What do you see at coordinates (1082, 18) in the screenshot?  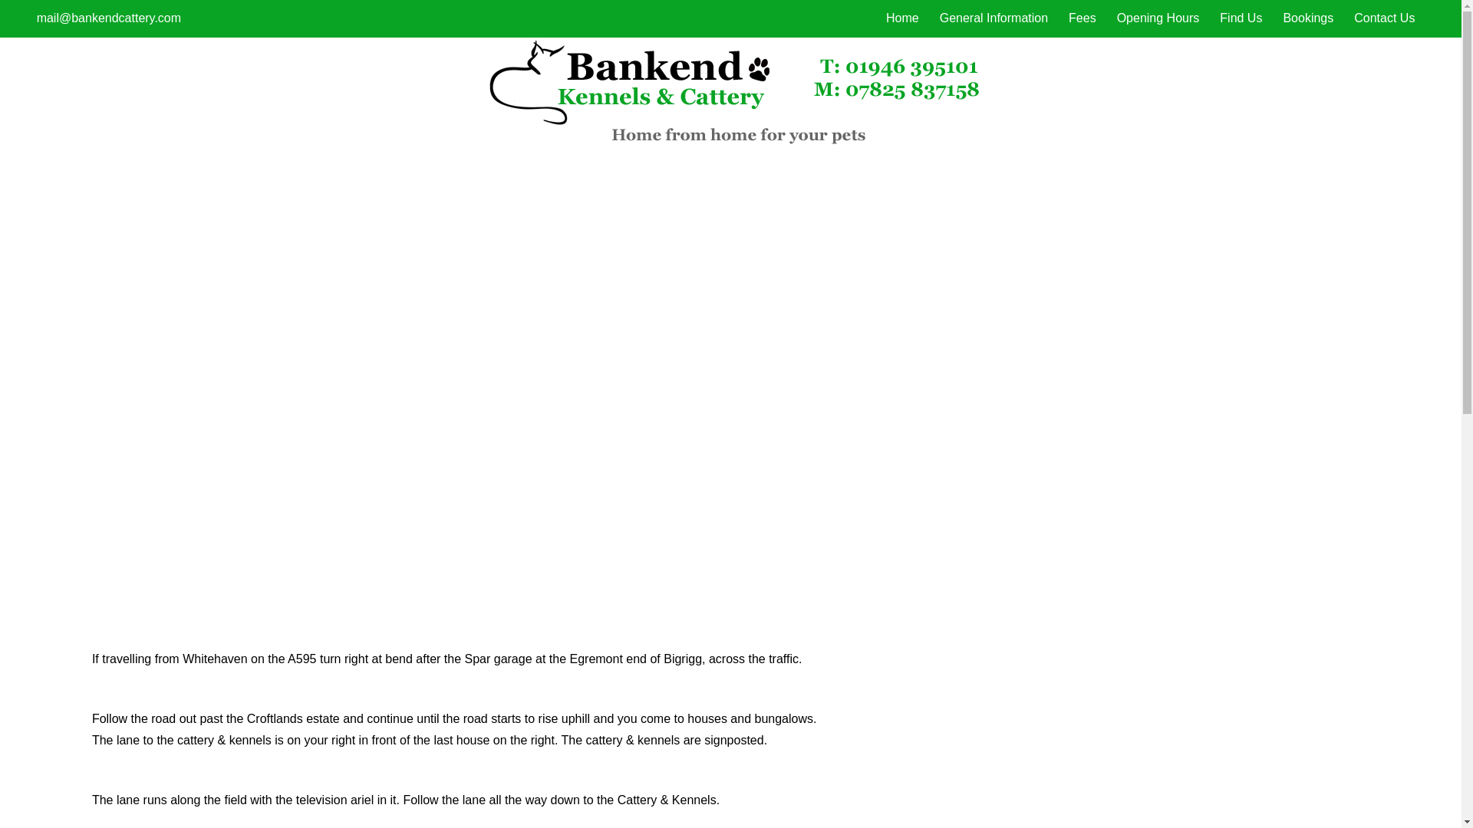 I see `Fees` at bounding box center [1082, 18].